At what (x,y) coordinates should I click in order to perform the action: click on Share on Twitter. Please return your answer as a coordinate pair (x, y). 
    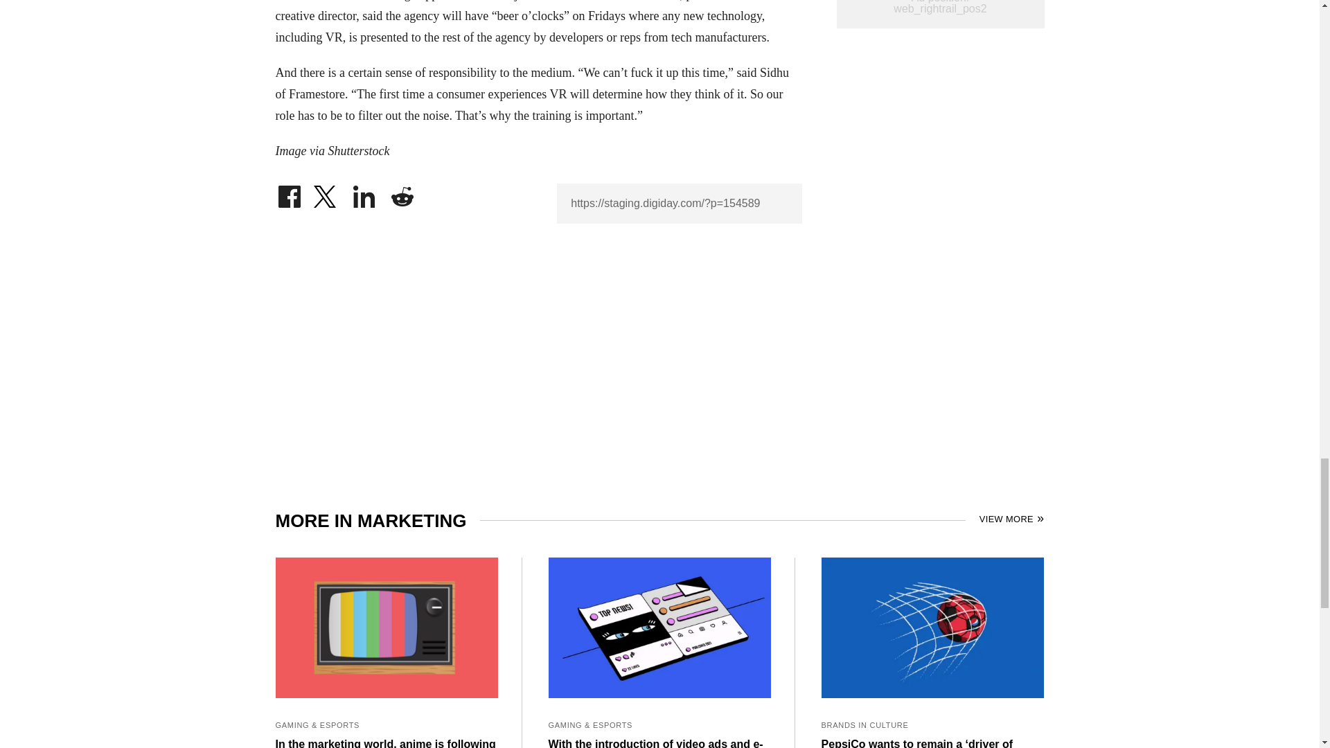
    Looking at the image, I should click on (326, 193).